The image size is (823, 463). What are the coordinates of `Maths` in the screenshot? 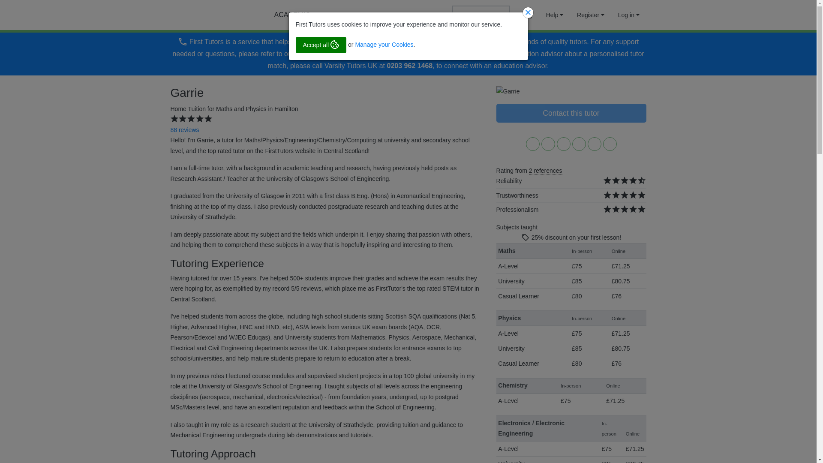 It's located at (224, 109).